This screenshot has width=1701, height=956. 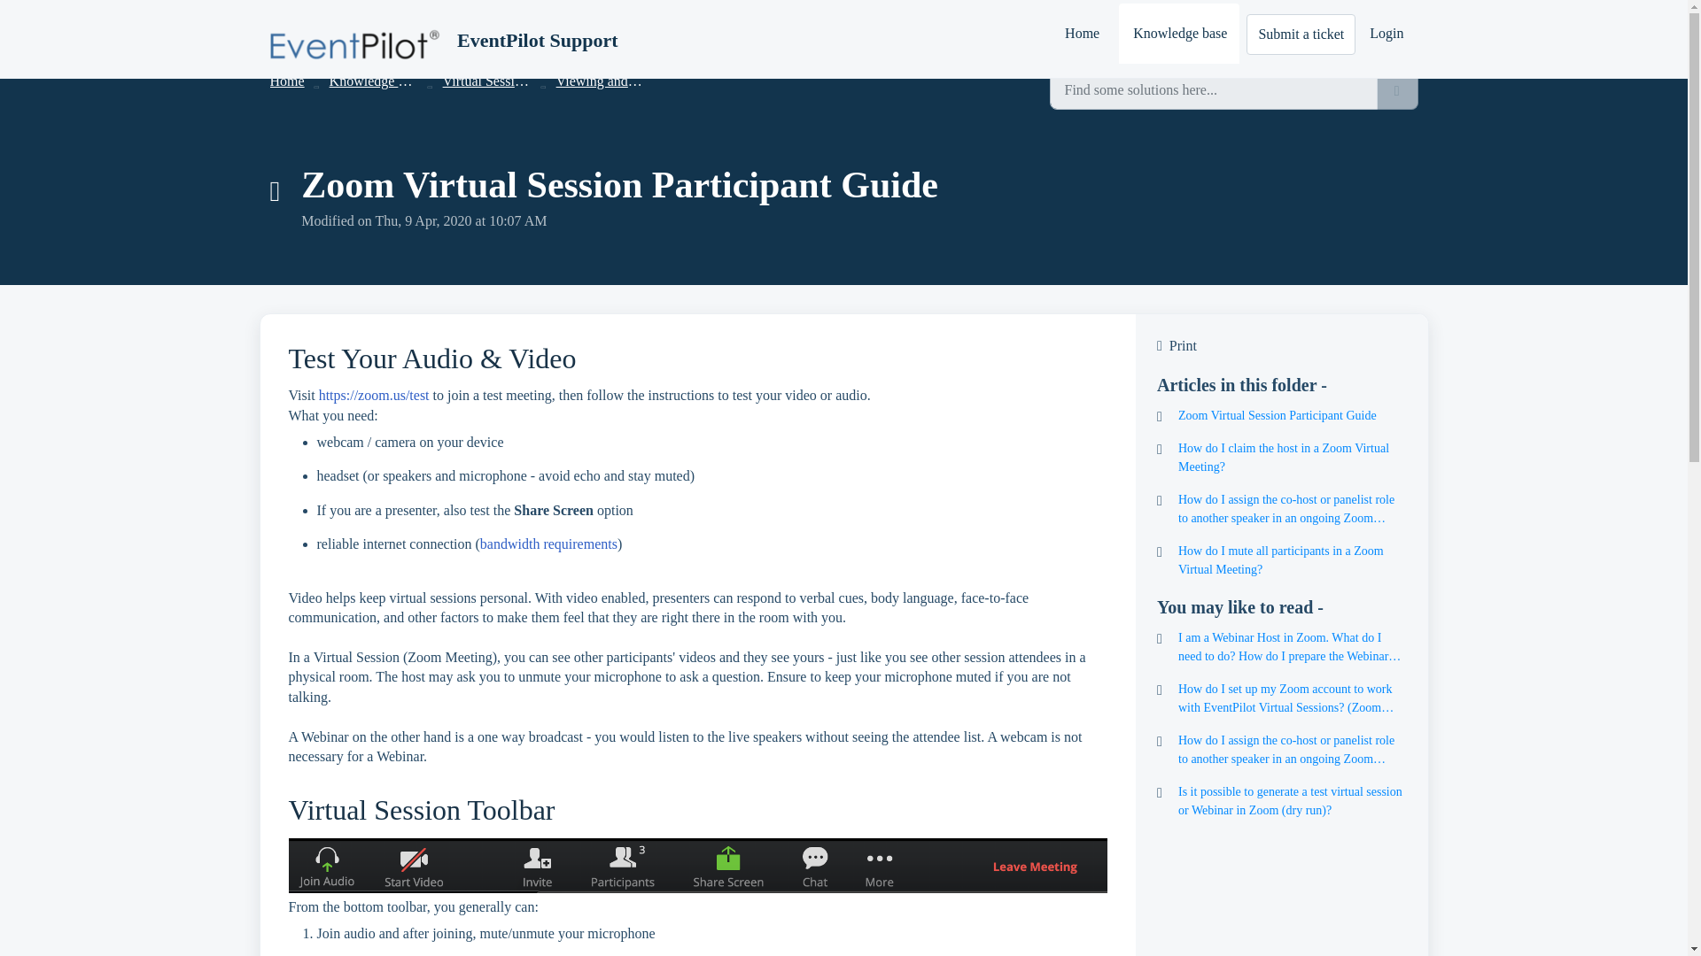 I want to click on Home, so click(x=1081, y=34).